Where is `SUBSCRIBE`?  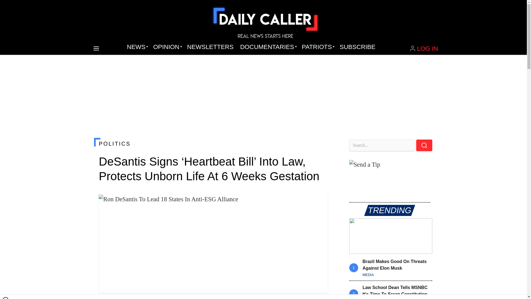 SUBSCRIBE is located at coordinates (357, 47).